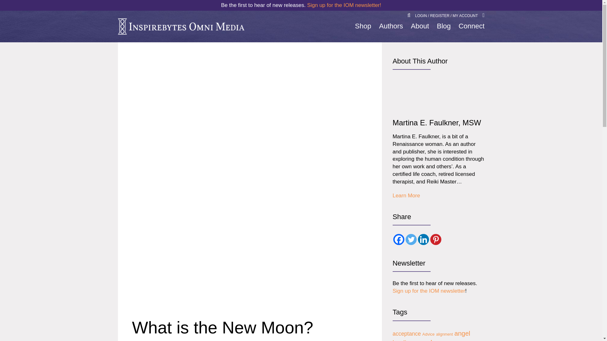  I want to click on Sign up for the IOM newsletter!, so click(344, 5).